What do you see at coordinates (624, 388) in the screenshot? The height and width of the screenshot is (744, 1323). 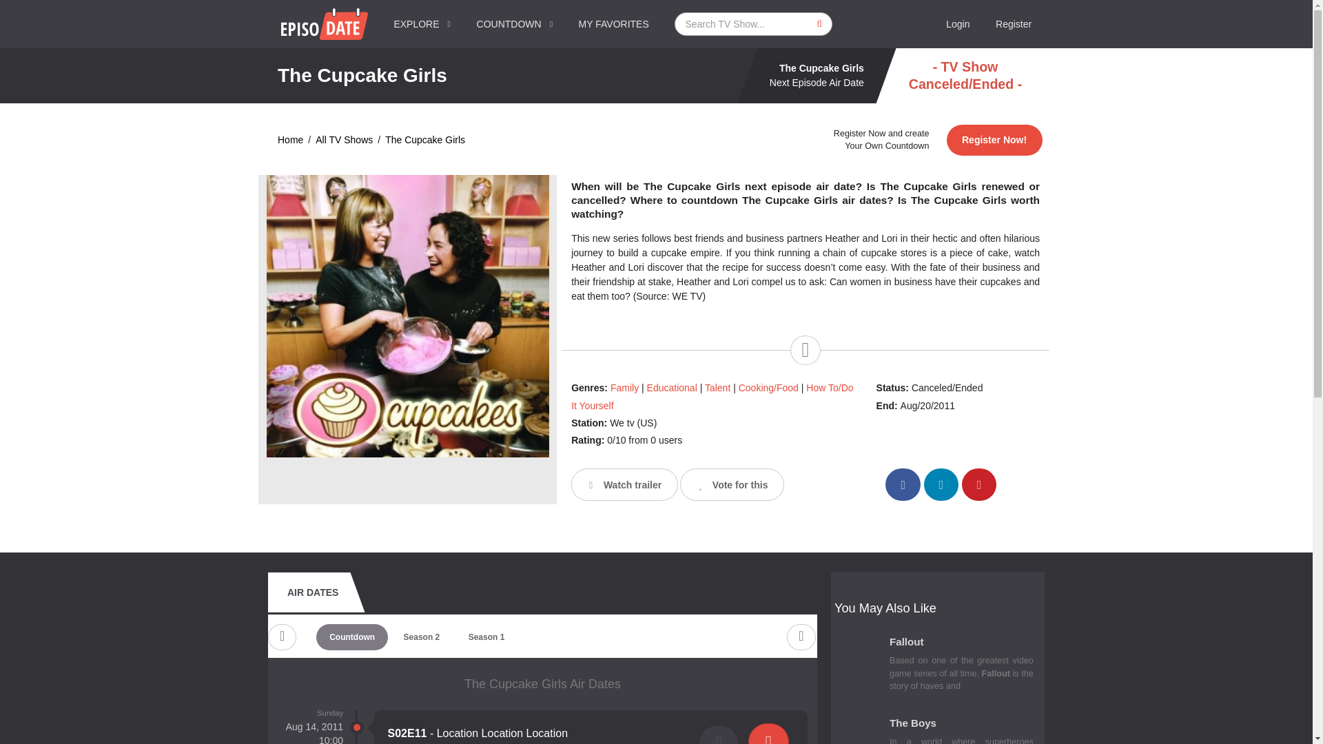 I see `Family` at bounding box center [624, 388].